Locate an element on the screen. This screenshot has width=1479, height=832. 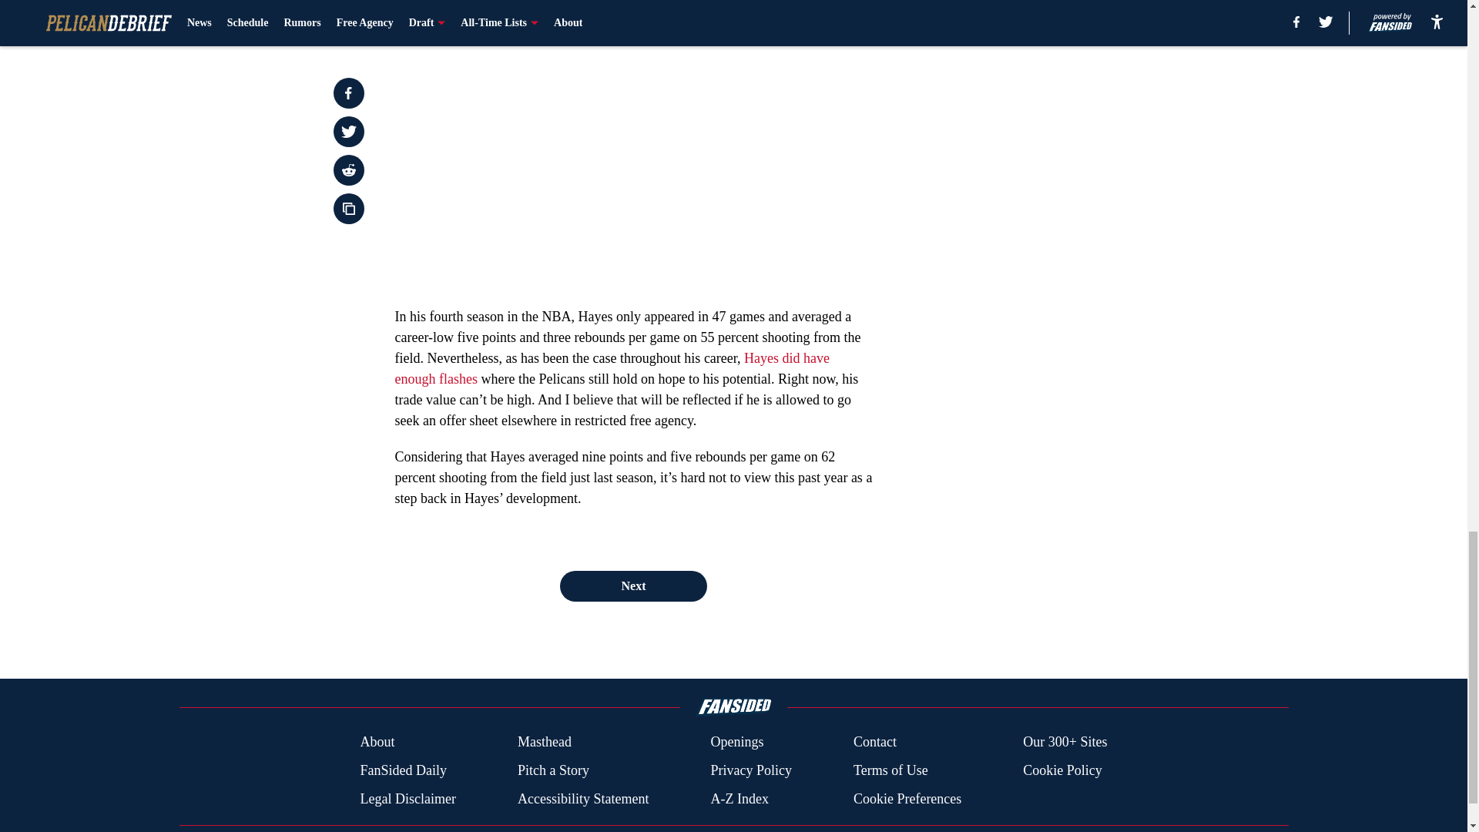
Next is located at coordinates (632, 585).